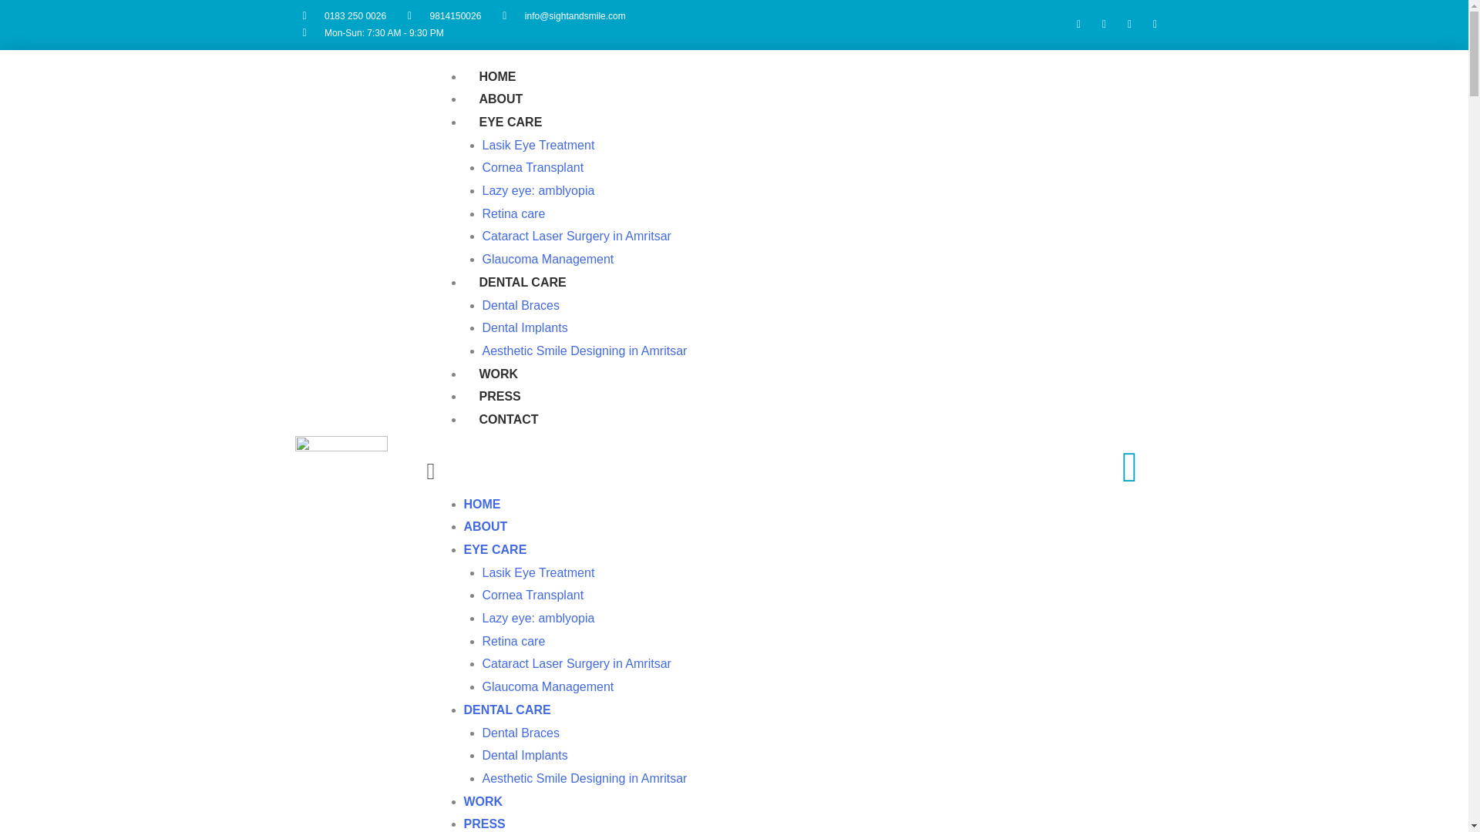  I want to click on ABOUT, so click(501, 99).